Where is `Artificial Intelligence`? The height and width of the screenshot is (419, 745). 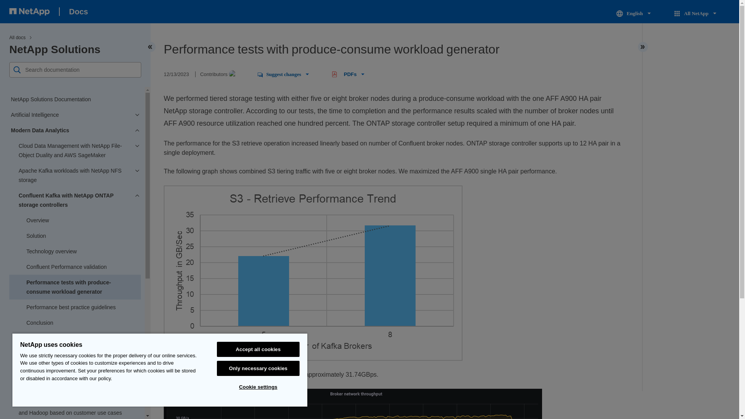 Artificial Intelligence is located at coordinates (74, 115).